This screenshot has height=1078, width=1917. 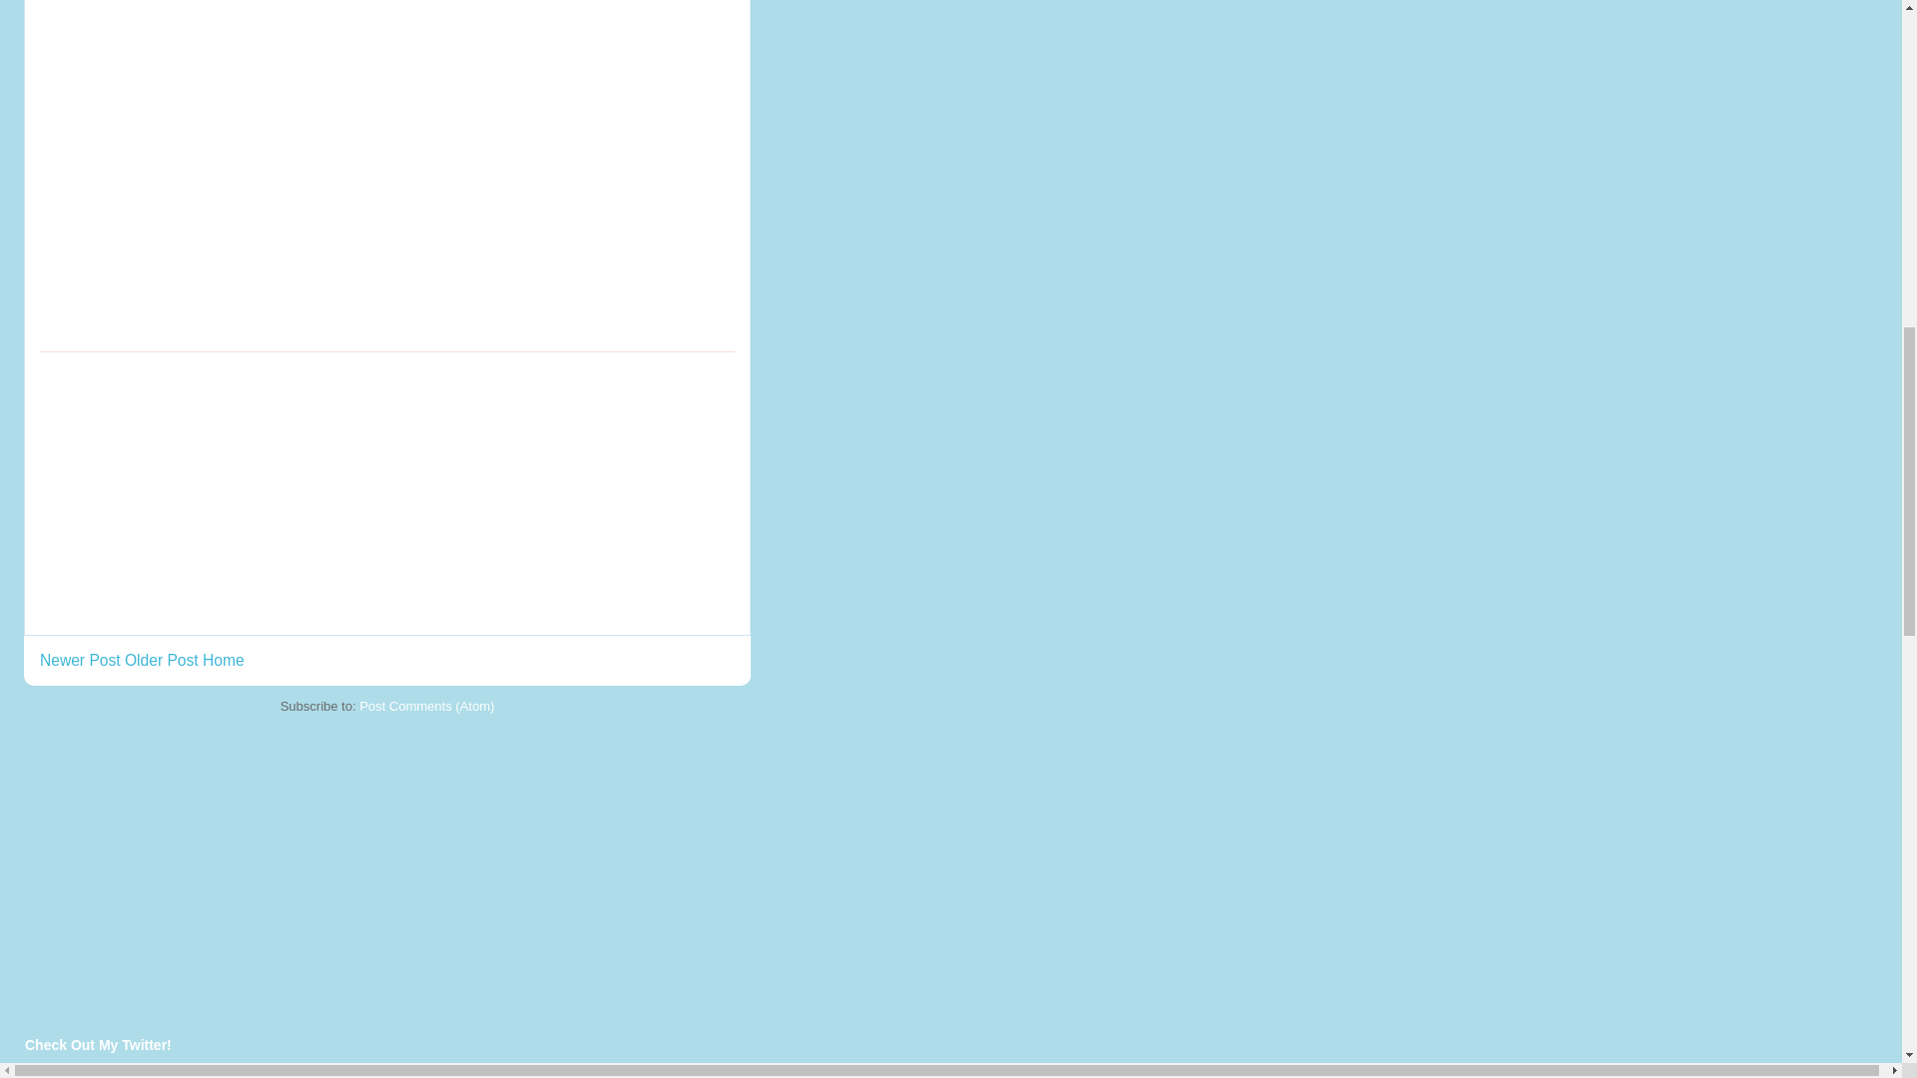 I want to click on Advertisement, so click(x=177, y=866).